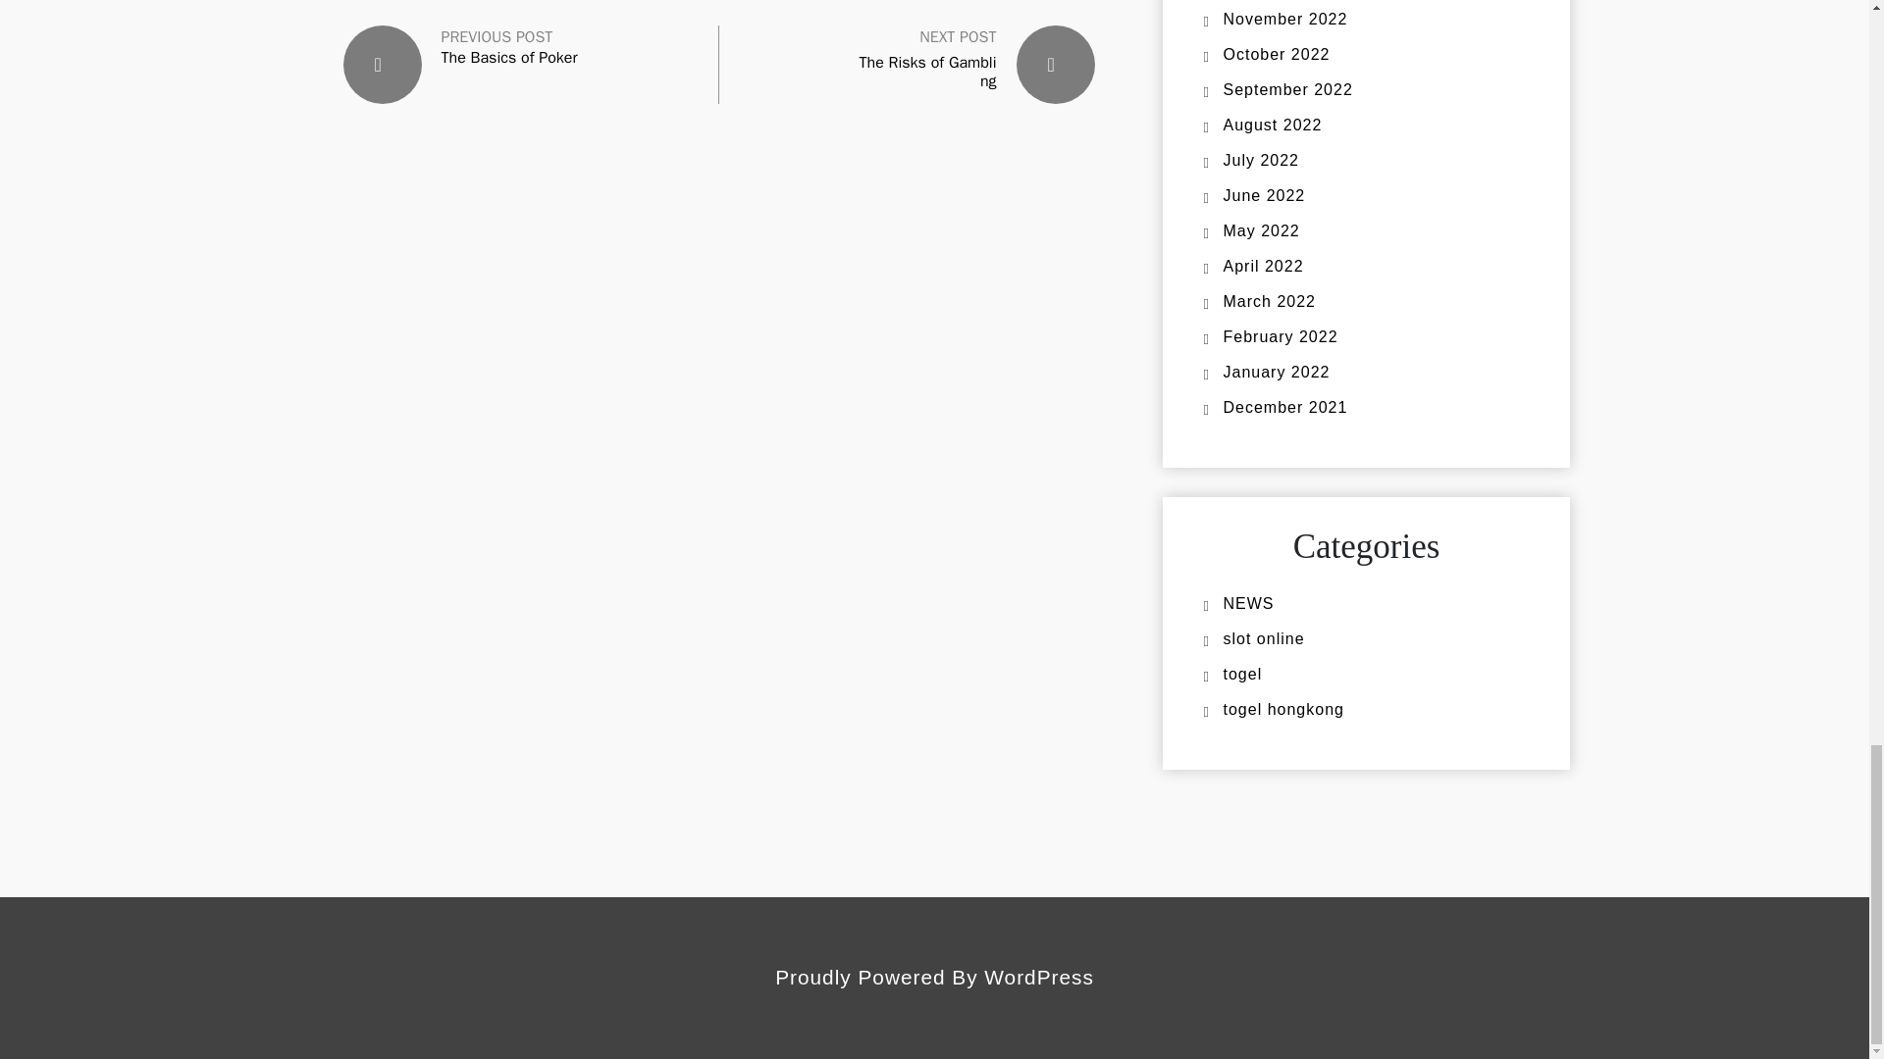 This screenshot has width=1884, height=1059. I want to click on NEXT POST, so click(958, 37).